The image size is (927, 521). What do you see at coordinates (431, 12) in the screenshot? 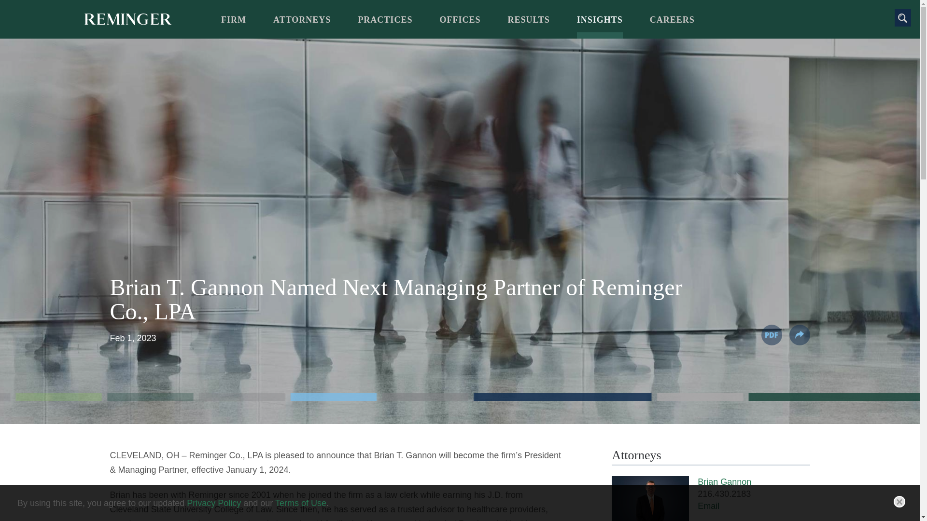
I see `Main Menu` at bounding box center [431, 12].